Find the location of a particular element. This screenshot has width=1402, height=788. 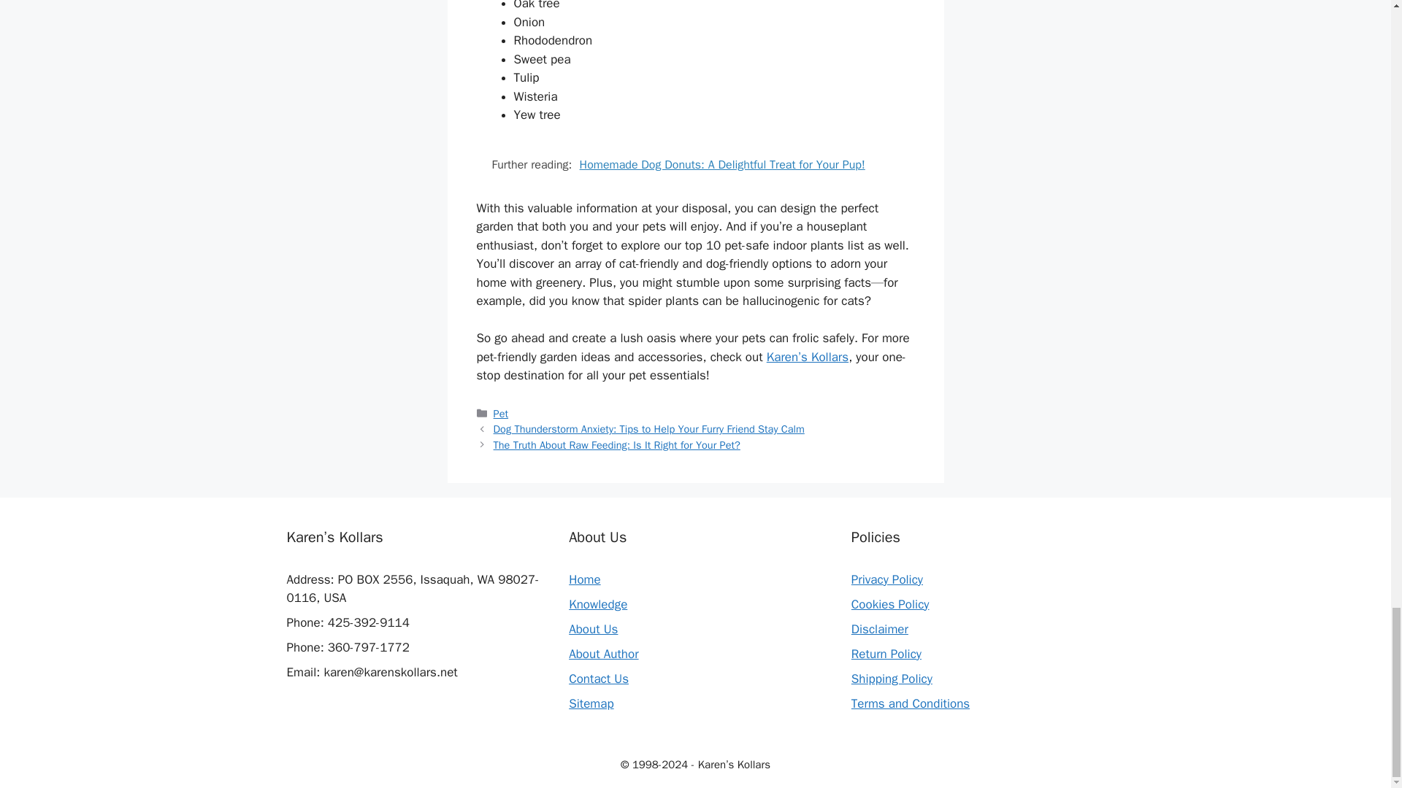

About Us is located at coordinates (593, 629).